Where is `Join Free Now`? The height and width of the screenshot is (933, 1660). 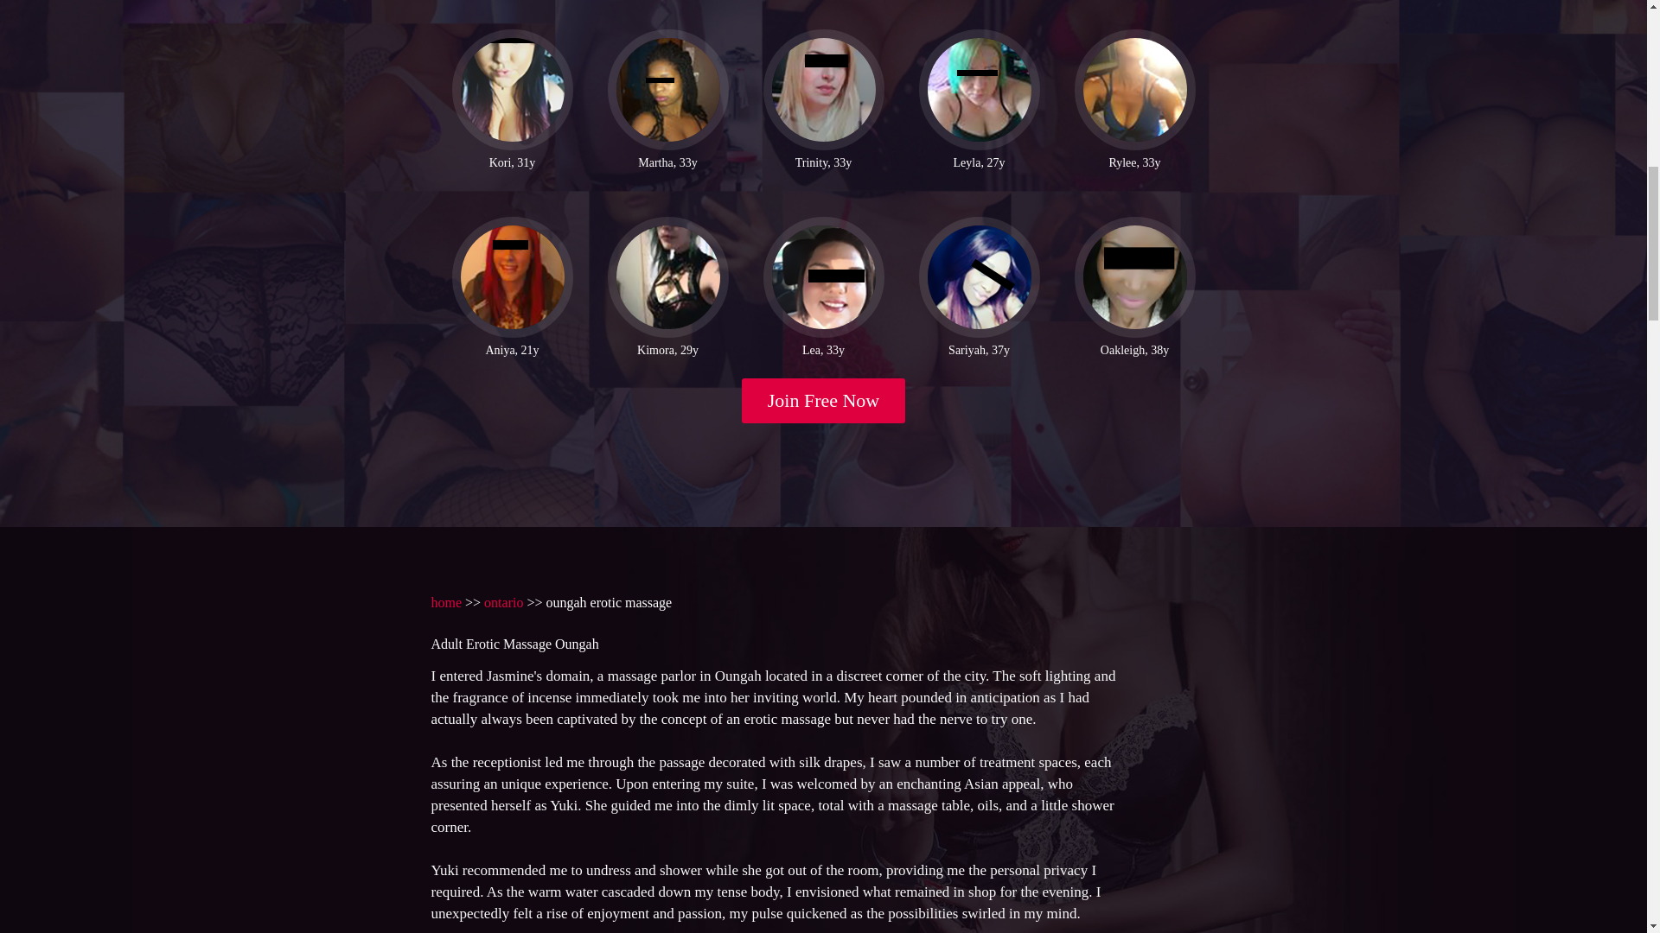 Join Free Now is located at coordinates (824, 401).